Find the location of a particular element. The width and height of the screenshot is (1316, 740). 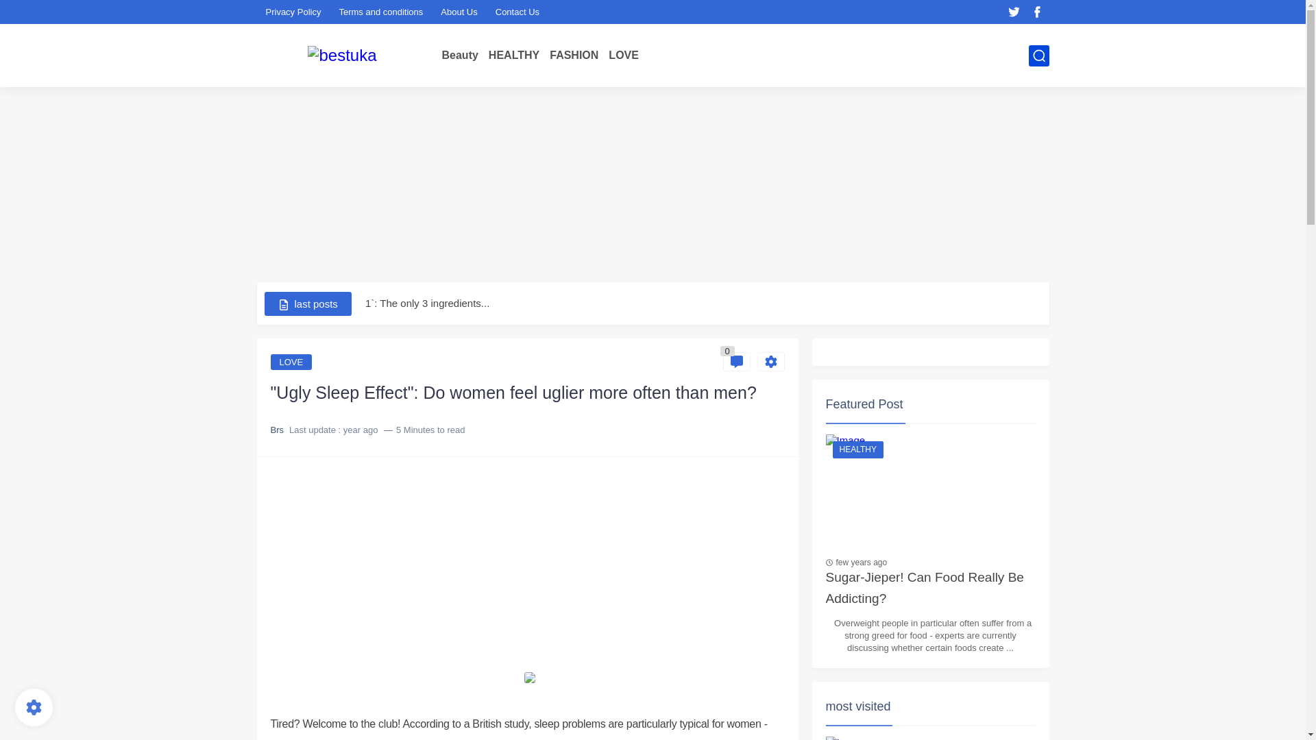

About Us is located at coordinates (459, 12).